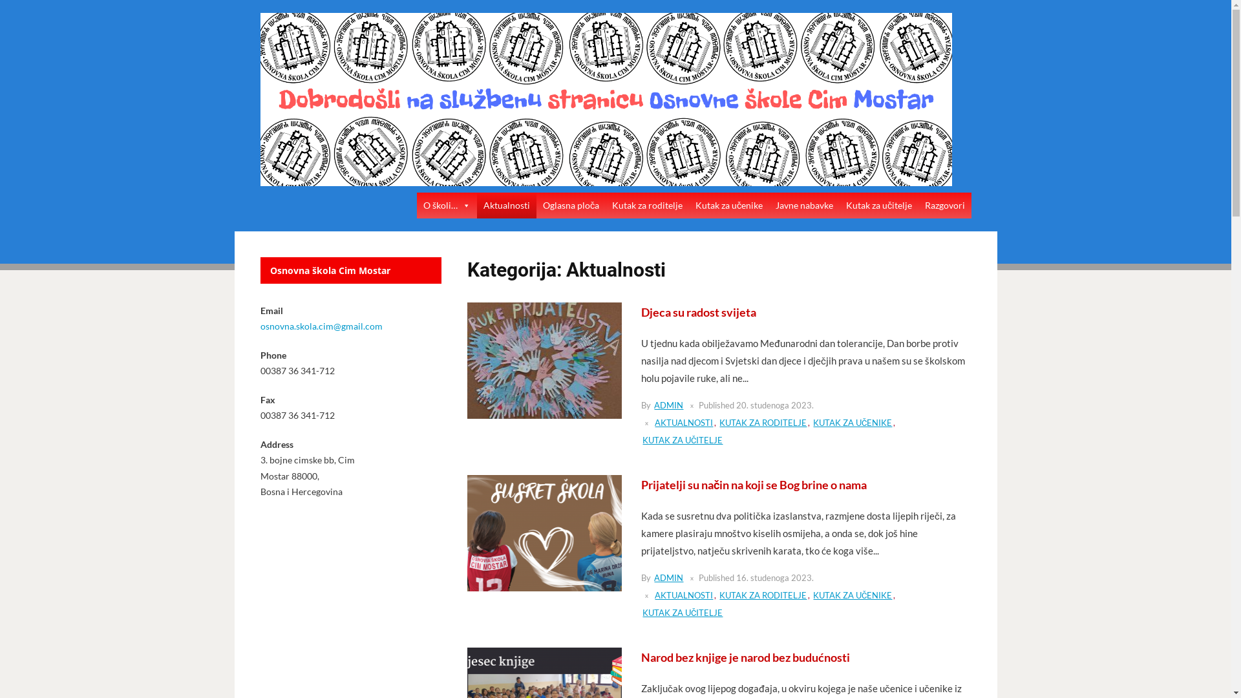 Image resolution: width=1241 pixels, height=698 pixels. What do you see at coordinates (646, 206) in the screenshot?
I see `Kutak za roditelje` at bounding box center [646, 206].